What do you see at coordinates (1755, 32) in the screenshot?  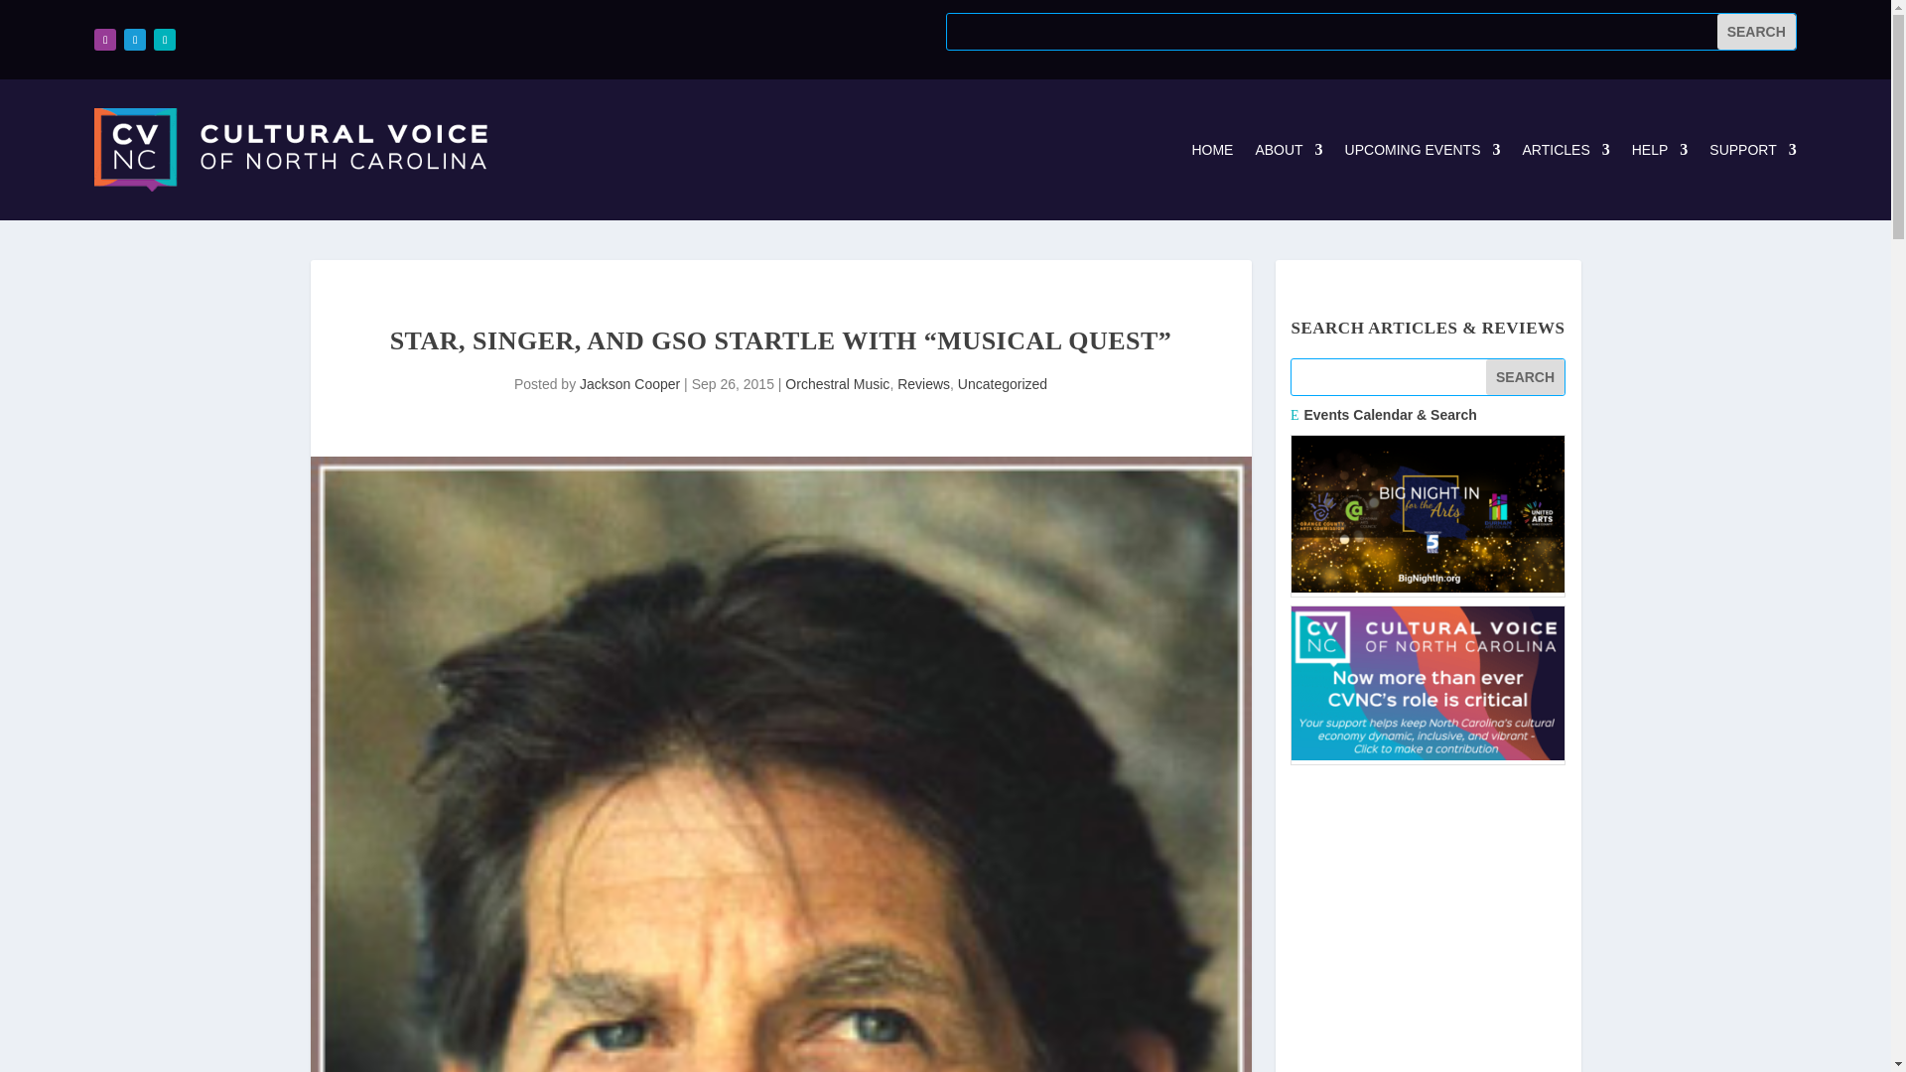 I see `Search` at bounding box center [1755, 32].